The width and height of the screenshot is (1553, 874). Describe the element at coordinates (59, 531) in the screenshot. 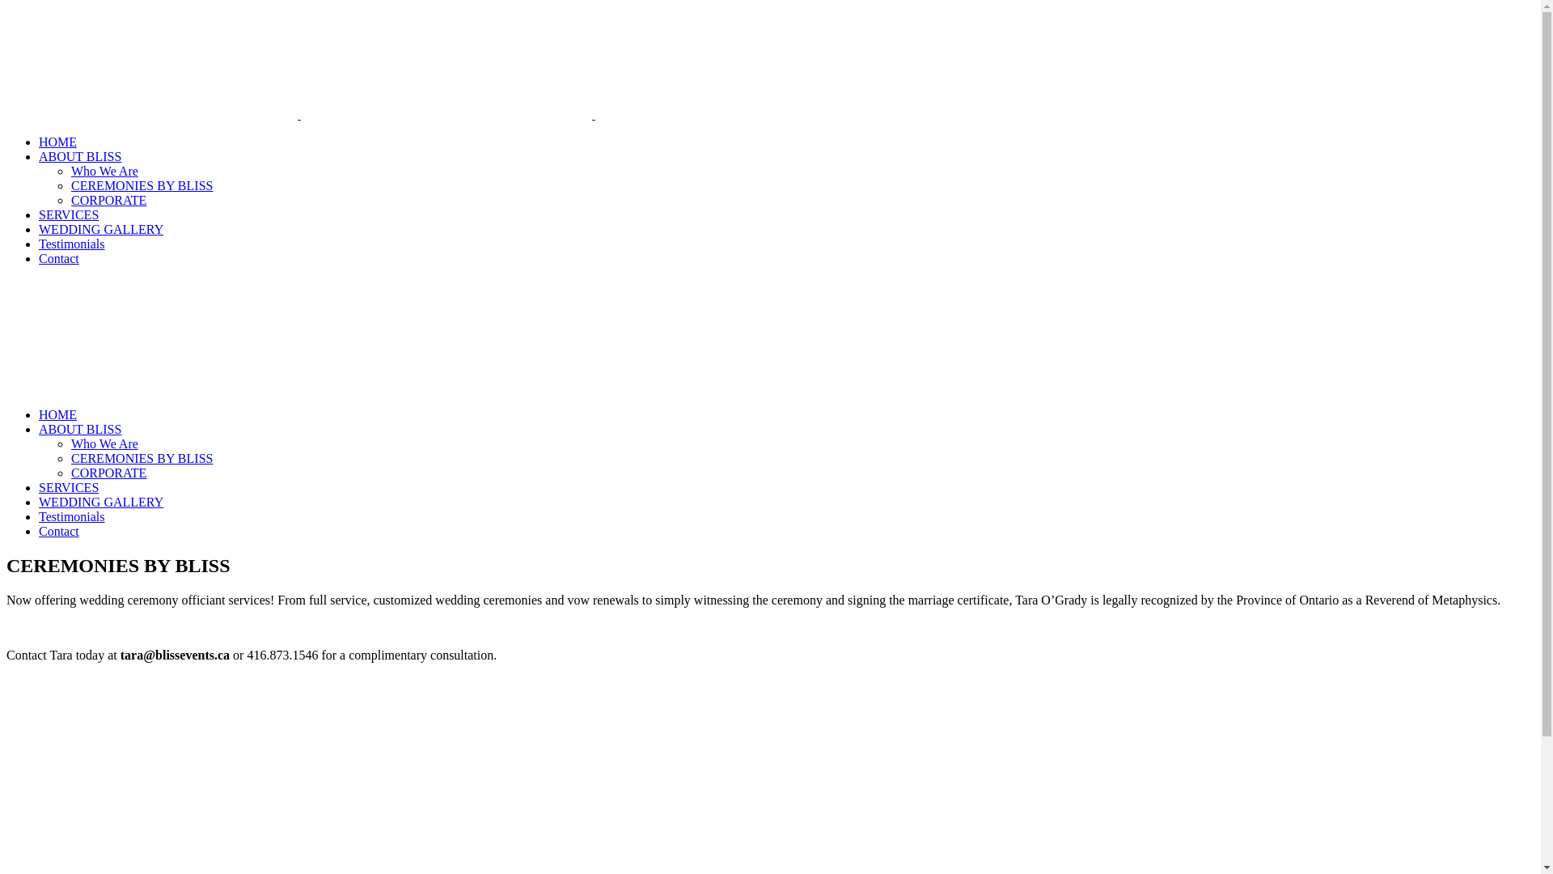

I see `Contact` at that location.